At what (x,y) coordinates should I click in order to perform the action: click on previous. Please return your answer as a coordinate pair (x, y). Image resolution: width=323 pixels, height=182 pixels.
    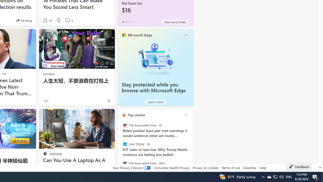
    Looking at the image, I should click on (120, 147).